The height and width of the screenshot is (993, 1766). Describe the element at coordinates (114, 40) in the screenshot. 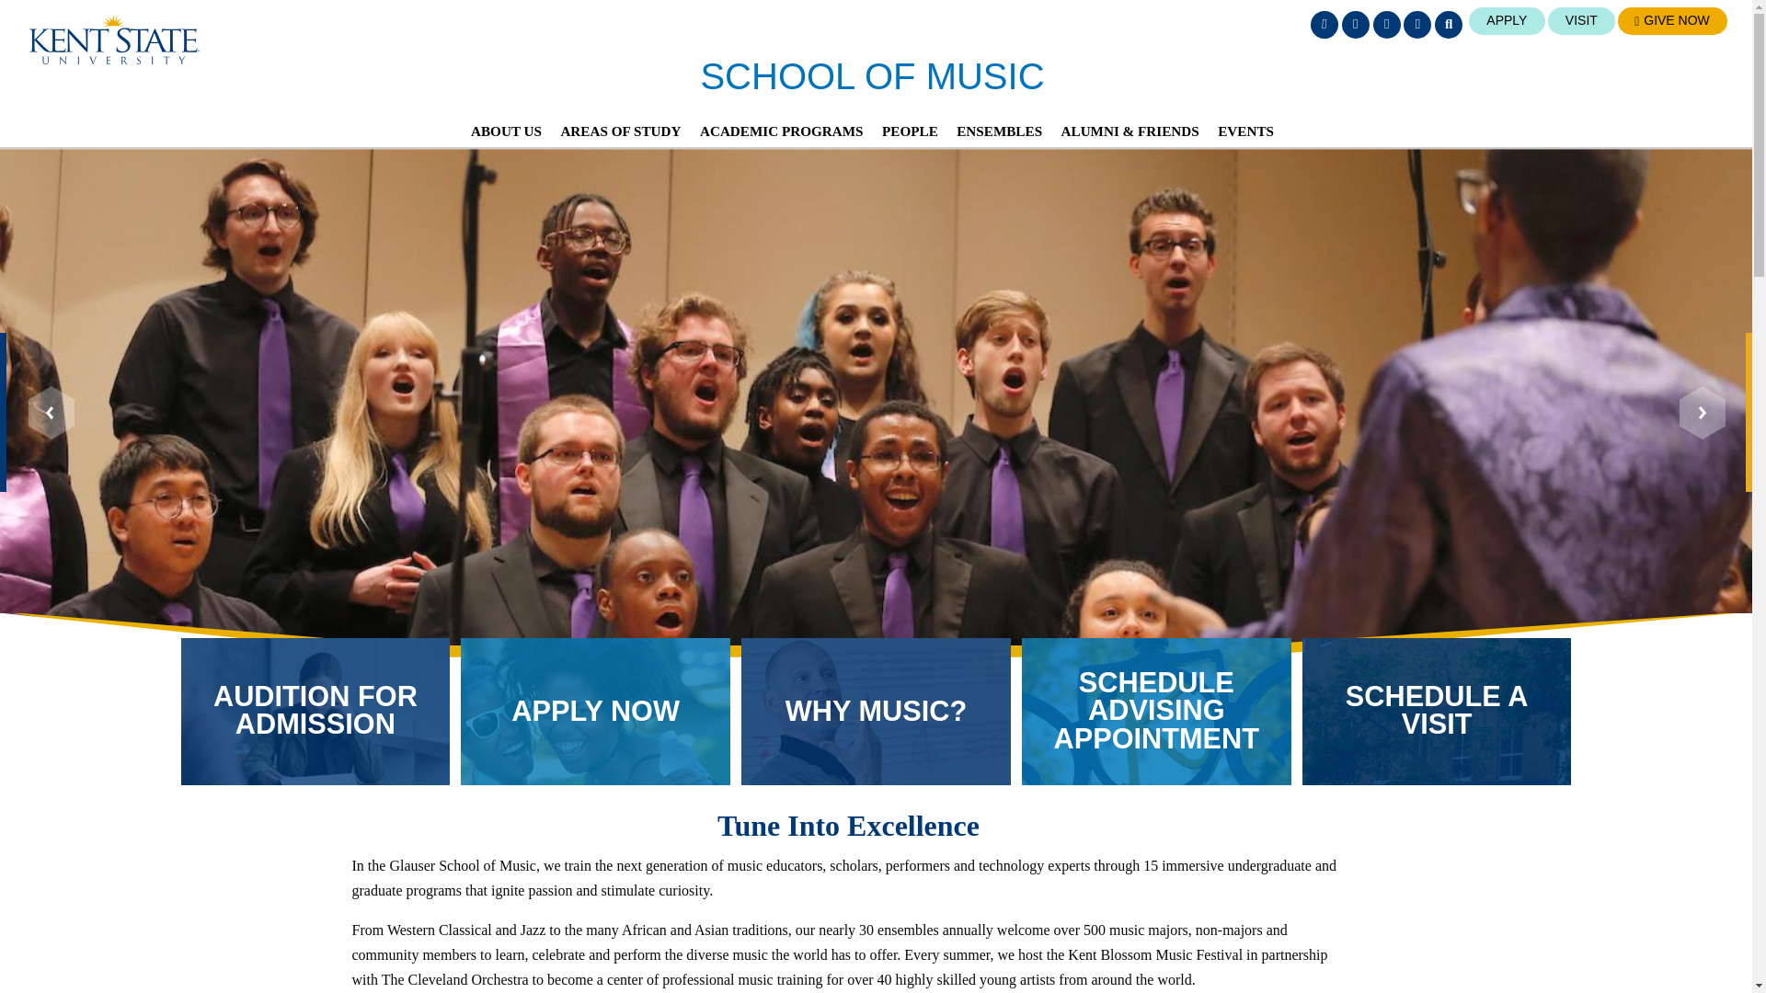

I see `Kent State Unviersity logo` at that location.